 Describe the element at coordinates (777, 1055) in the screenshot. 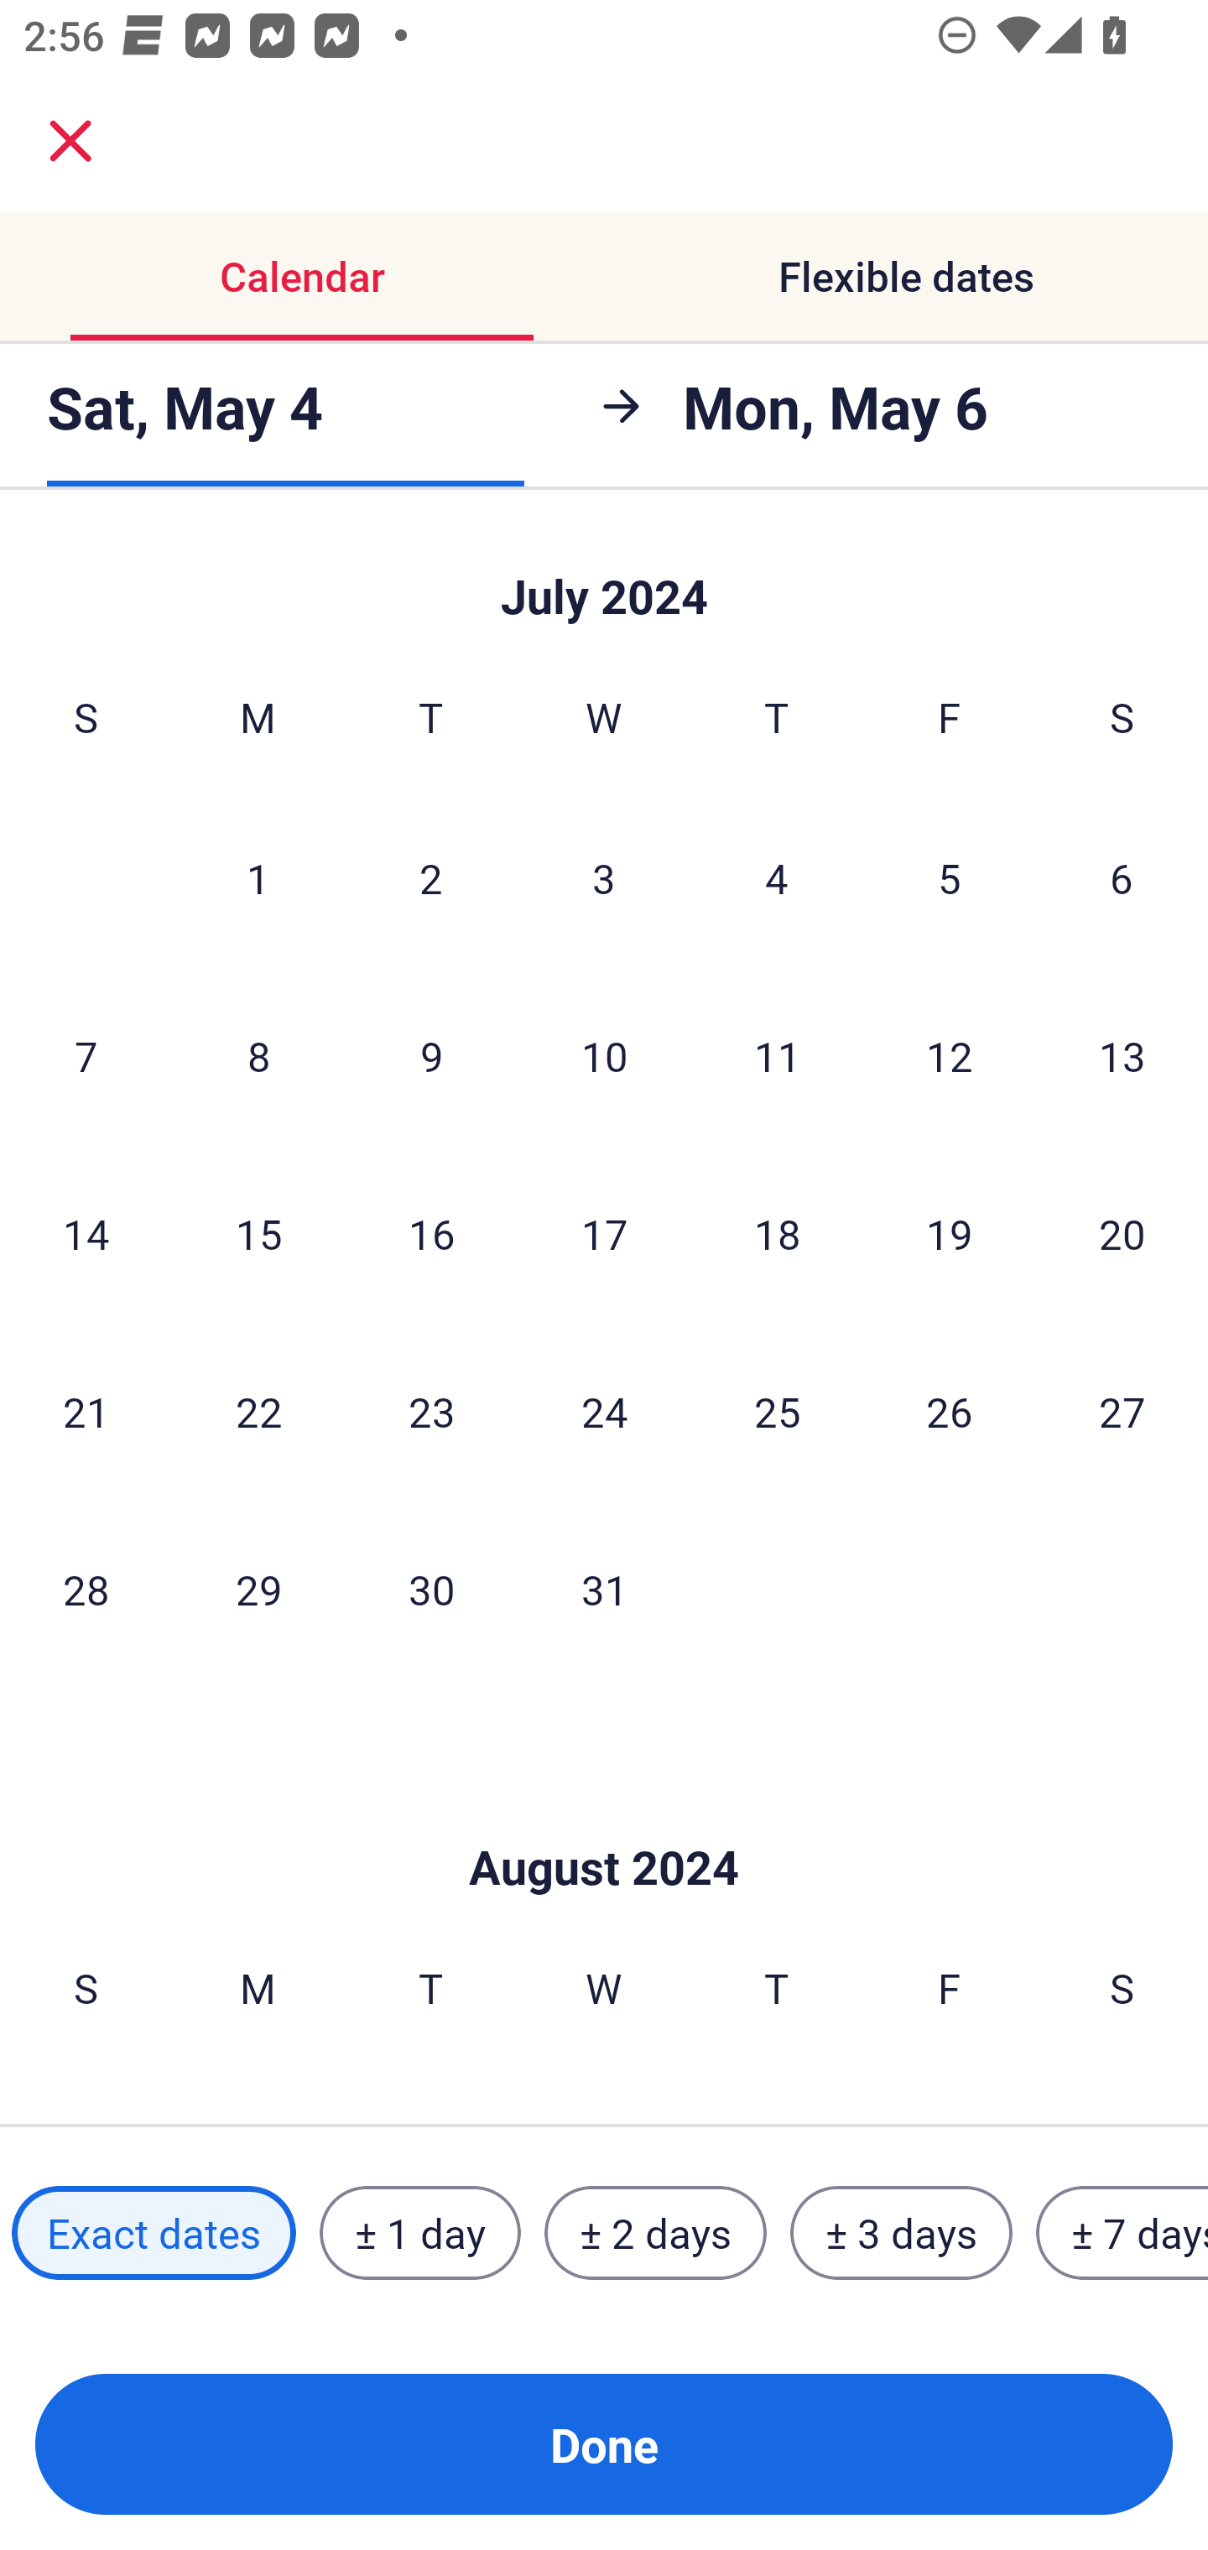

I see `11 Thursday, July 11, 2024` at that location.